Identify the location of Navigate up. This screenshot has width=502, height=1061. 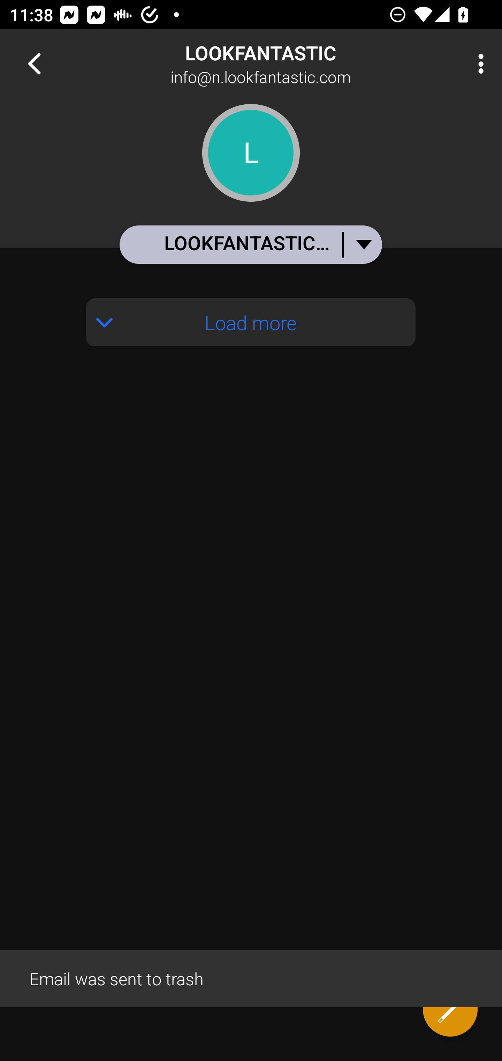
(34, 64).